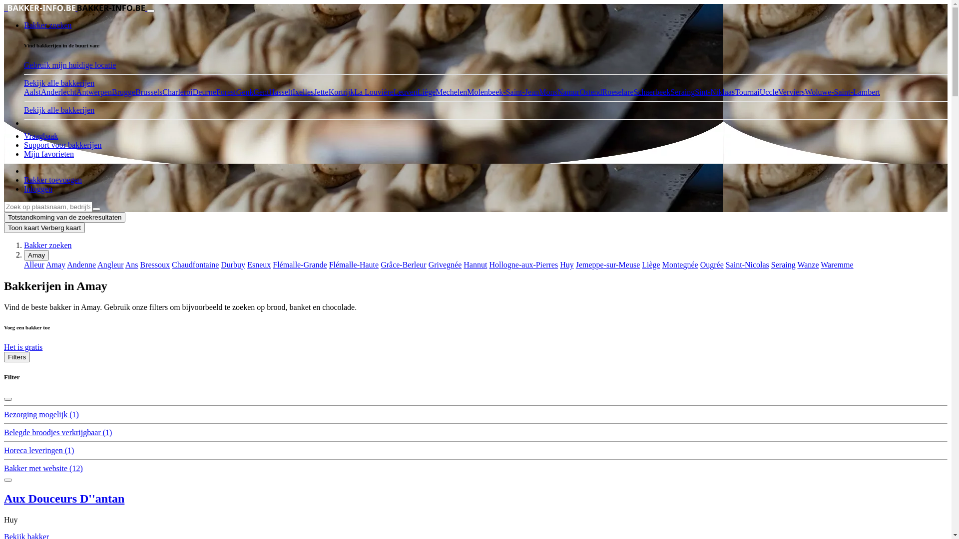  What do you see at coordinates (155, 265) in the screenshot?
I see `Bressoux` at bounding box center [155, 265].